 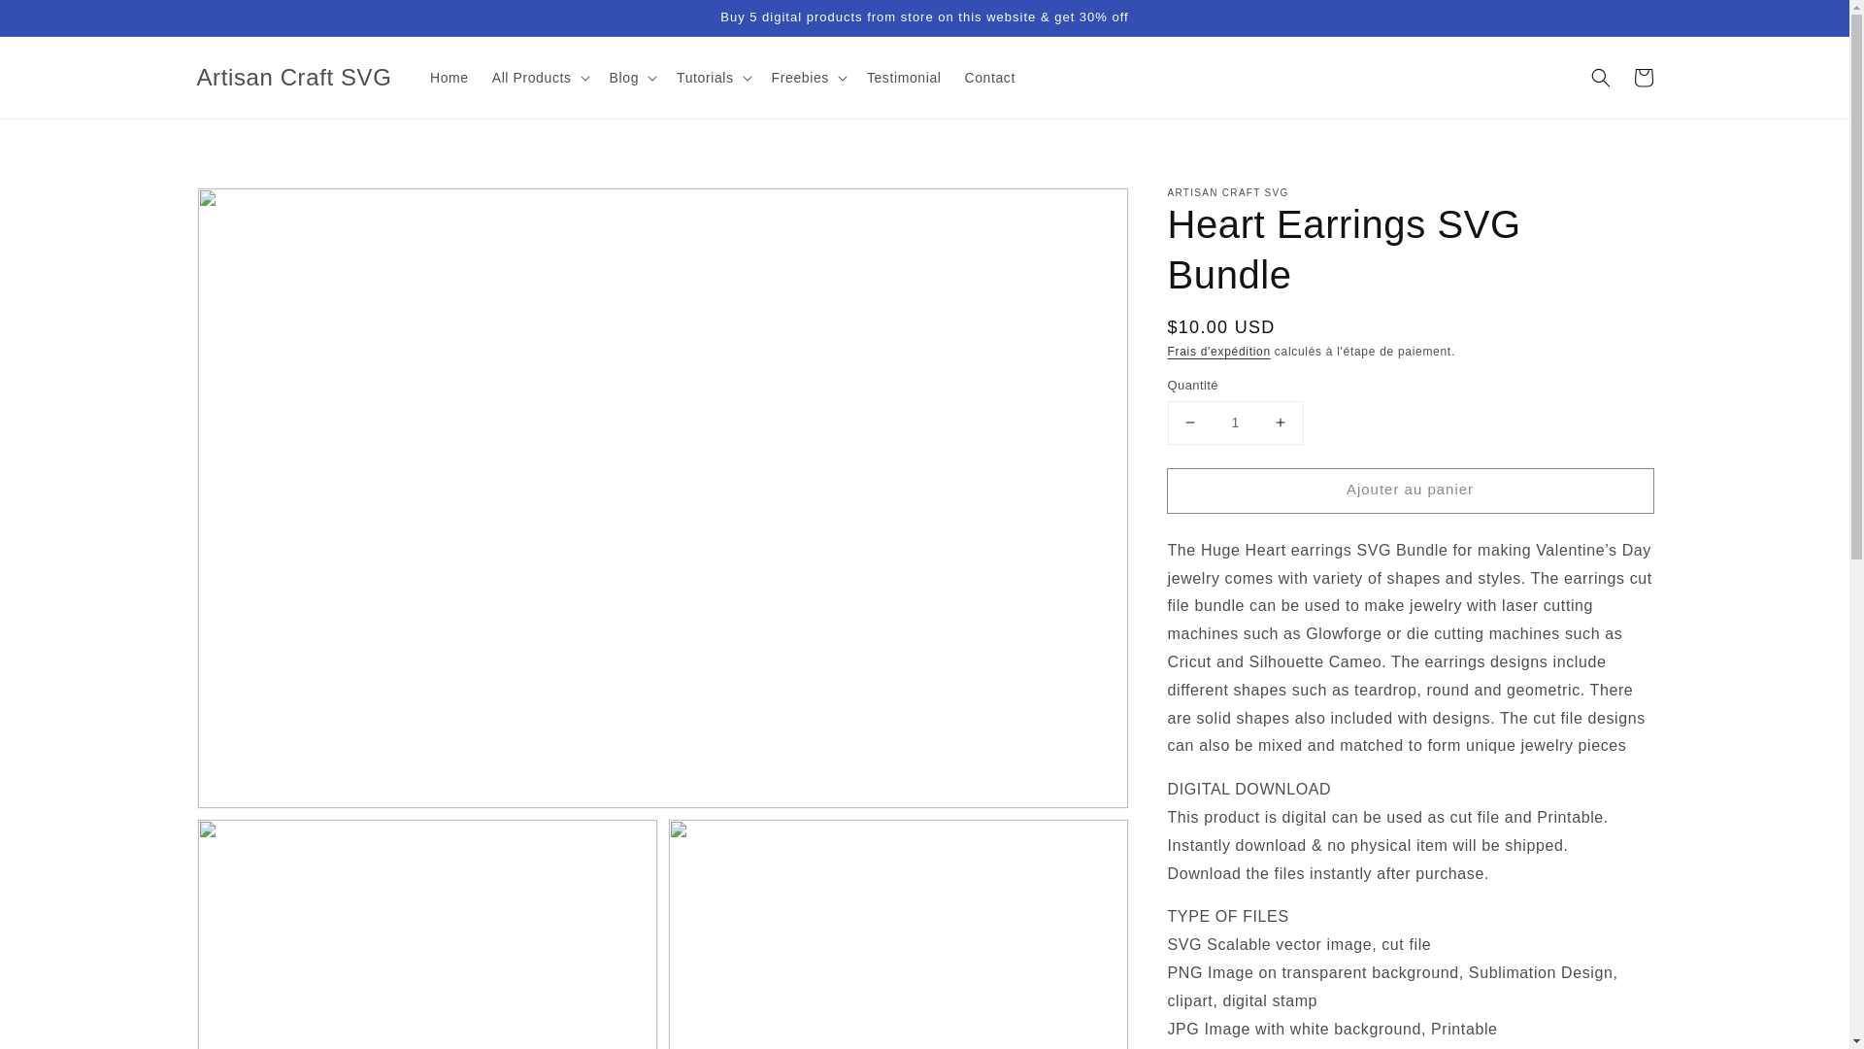 What do you see at coordinates (293, 78) in the screenshot?
I see `Artisan Craft SVG` at bounding box center [293, 78].